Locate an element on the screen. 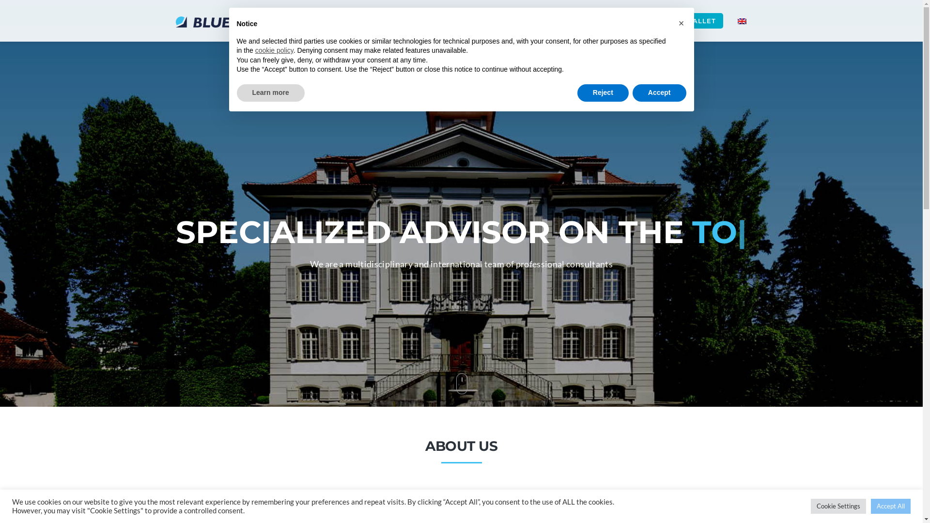 The height and width of the screenshot is (523, 930). cookie policy is located at coordinates (274, 50).